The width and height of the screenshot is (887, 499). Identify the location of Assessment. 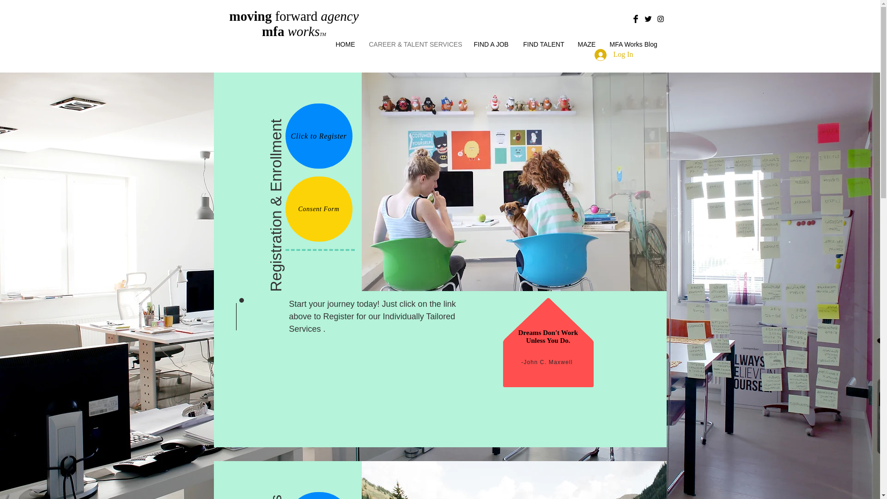
(319, 495).